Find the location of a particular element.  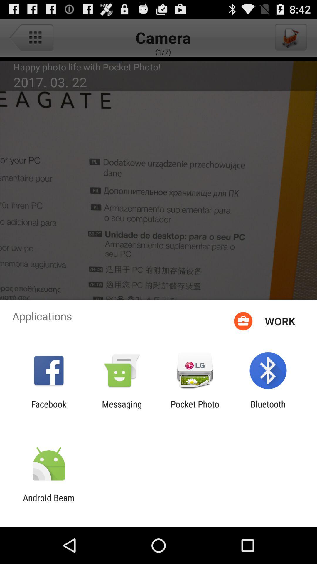

turn on icon to the right of the facebook is located at coordinates (122, 409).